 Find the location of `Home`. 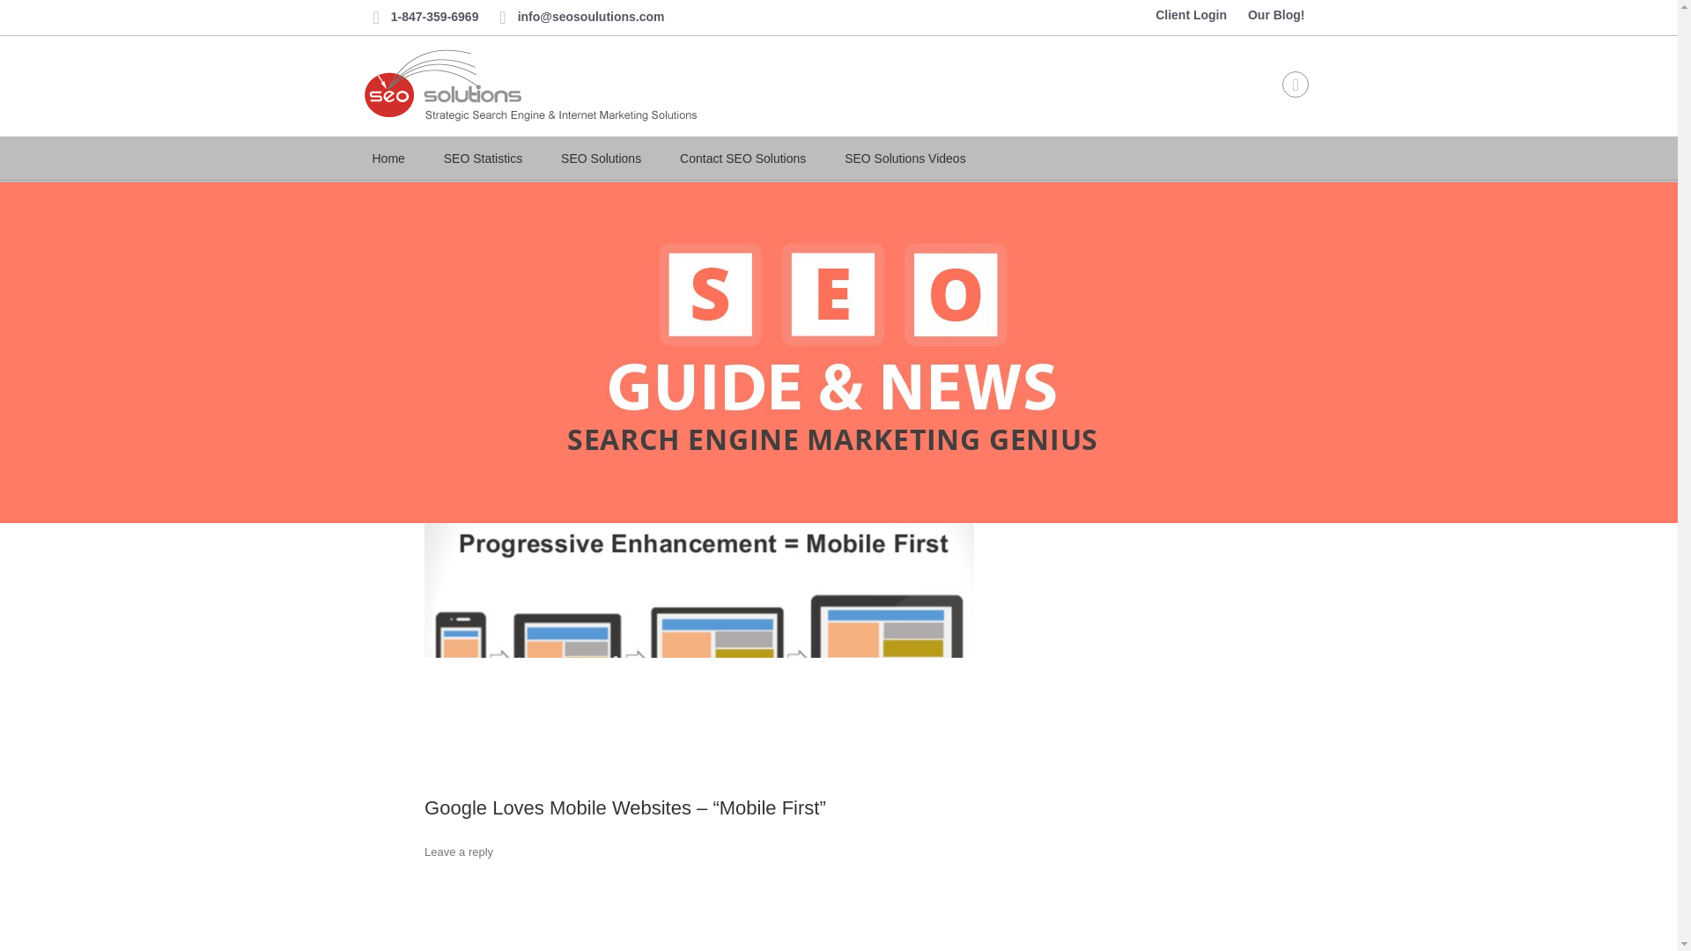

Home is located at coordinates (388, 159).